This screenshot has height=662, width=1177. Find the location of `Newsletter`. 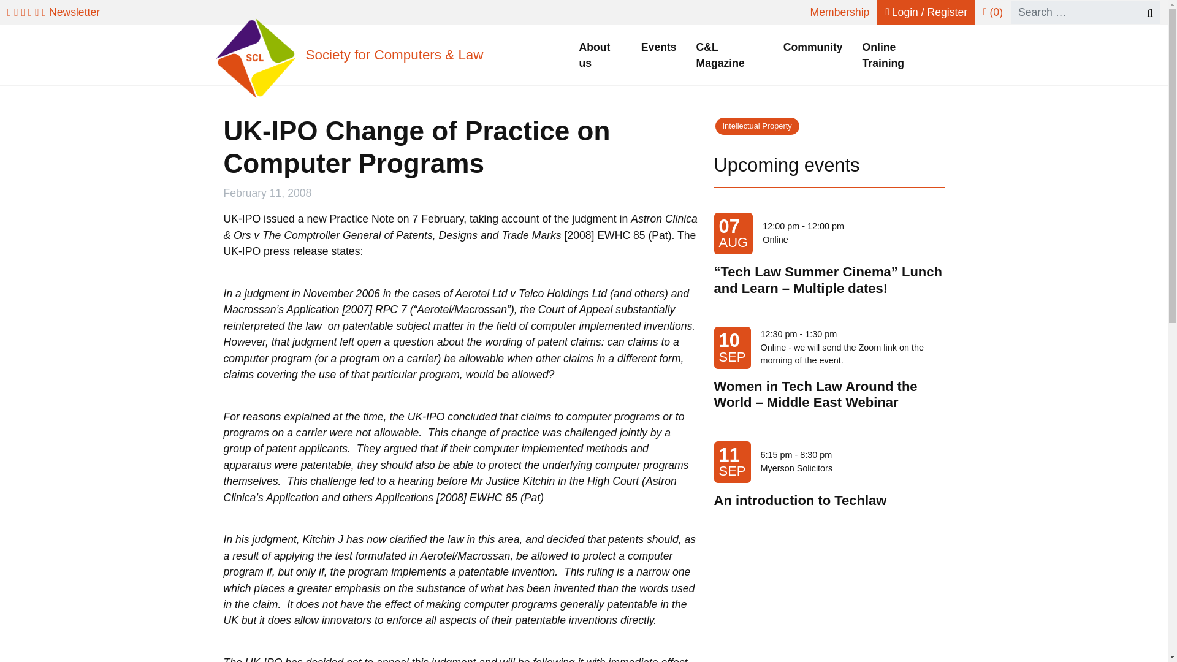

Newsletter is located at coordinates (71, 12).